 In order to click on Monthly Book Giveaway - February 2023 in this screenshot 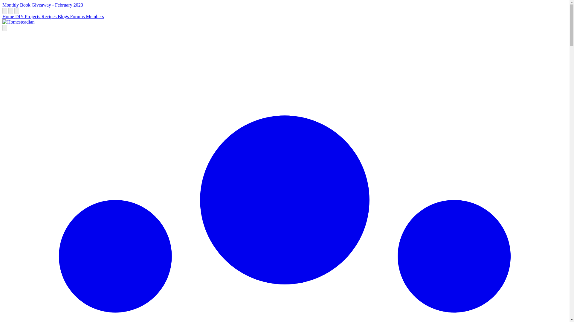, I will do `click(42, 5)`.